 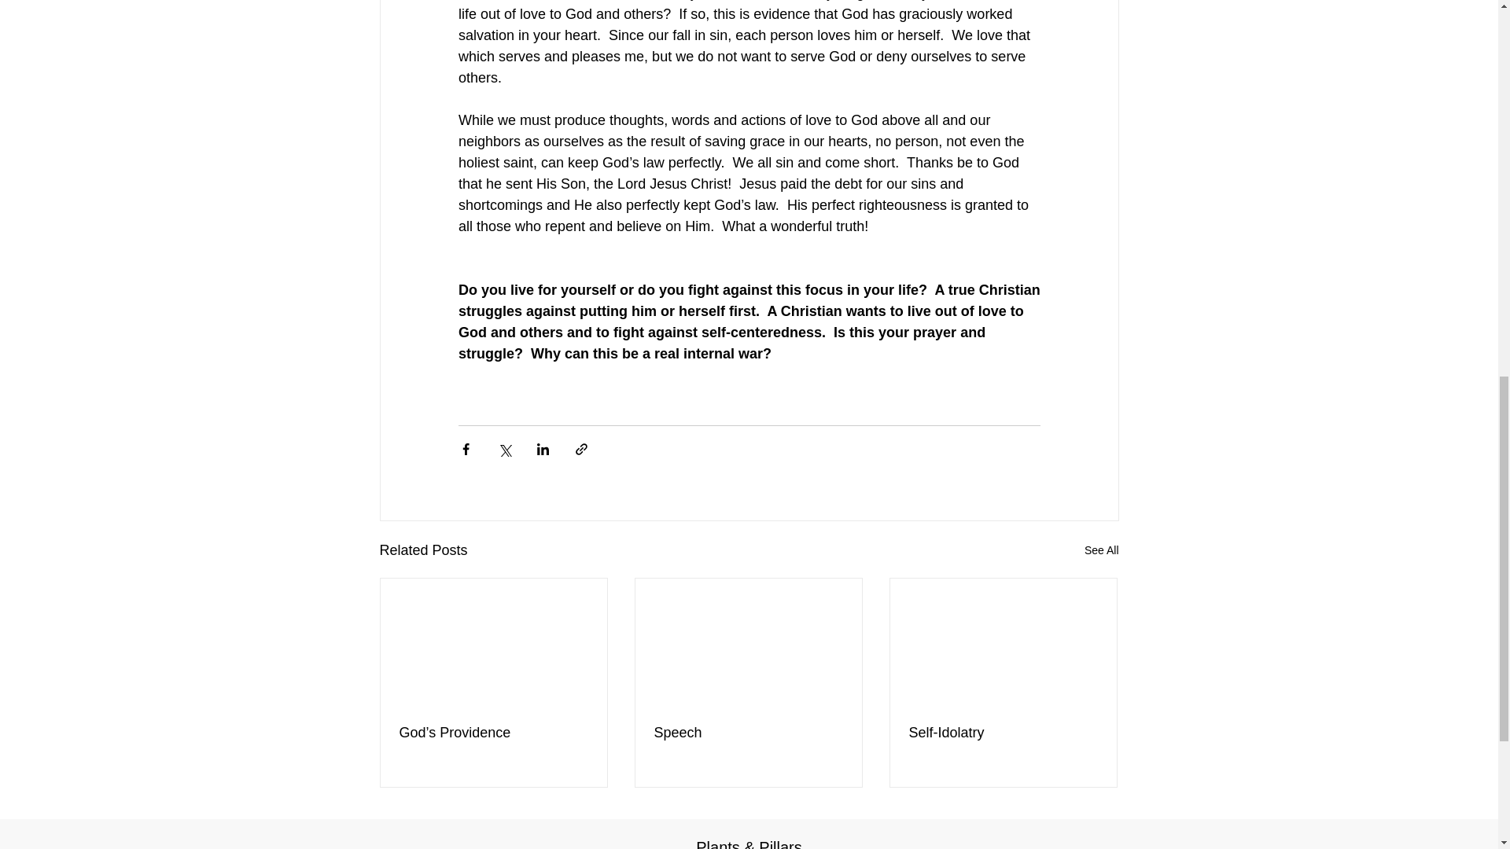 What do you see at coordinates (1003, 733) in the screenshot?
I see `Self-Idolatry` at bounding box center [1003, 733].